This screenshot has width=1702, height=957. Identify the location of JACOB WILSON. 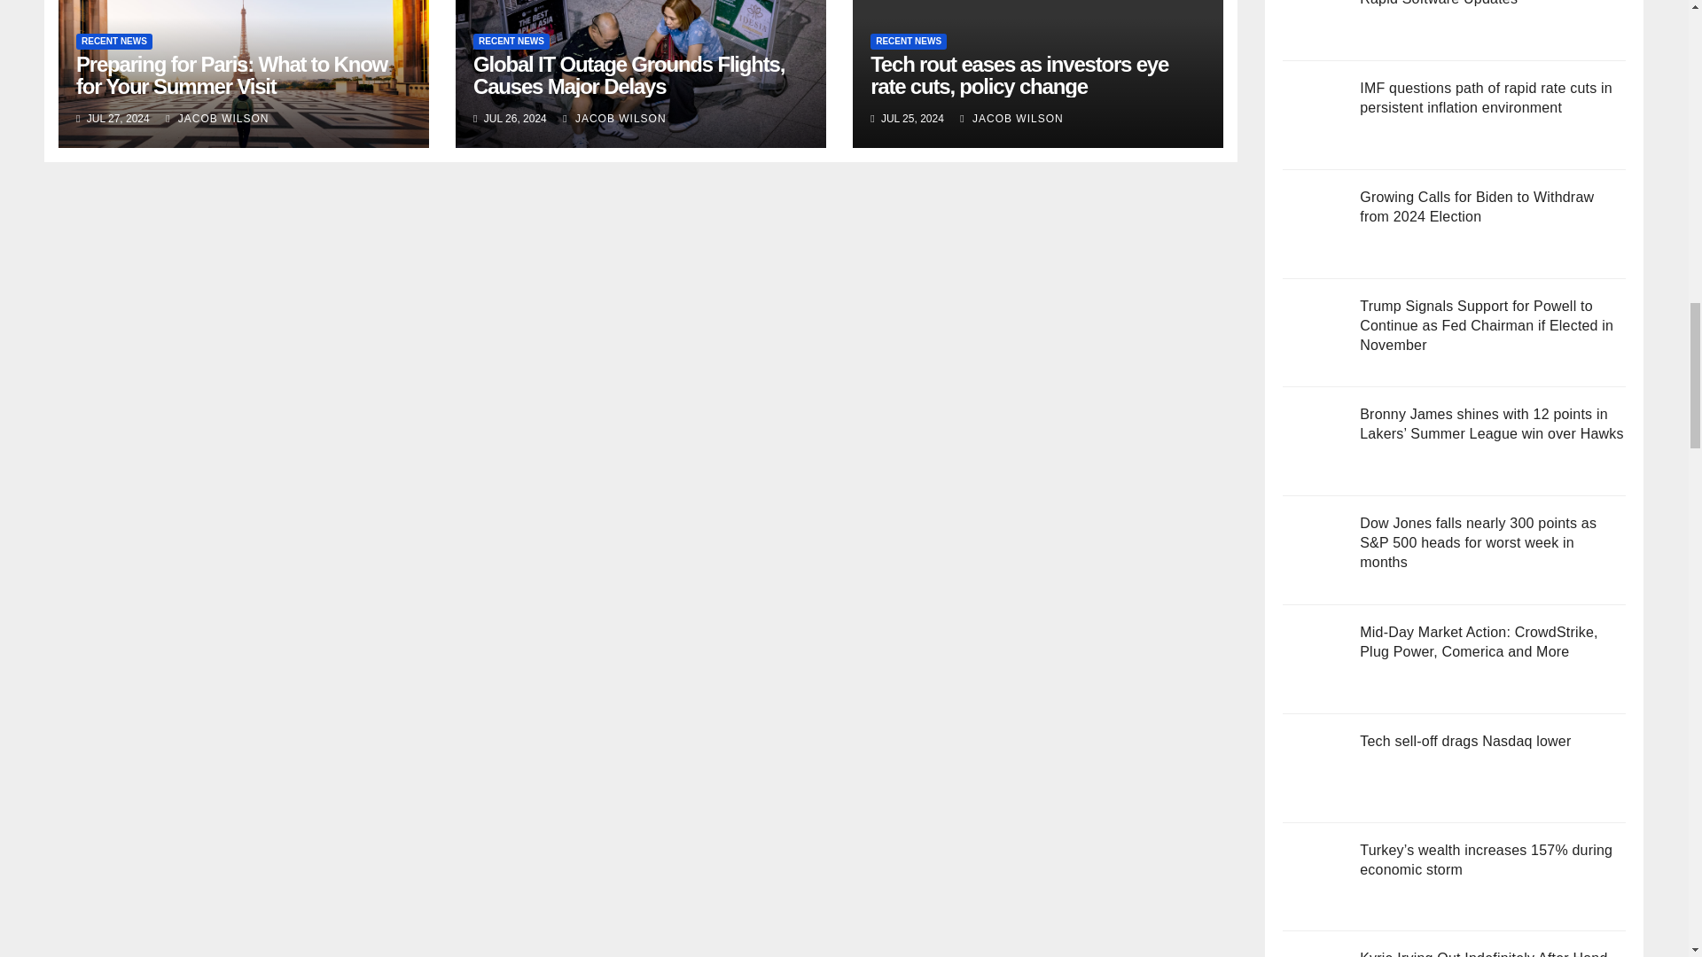
(613, 119).